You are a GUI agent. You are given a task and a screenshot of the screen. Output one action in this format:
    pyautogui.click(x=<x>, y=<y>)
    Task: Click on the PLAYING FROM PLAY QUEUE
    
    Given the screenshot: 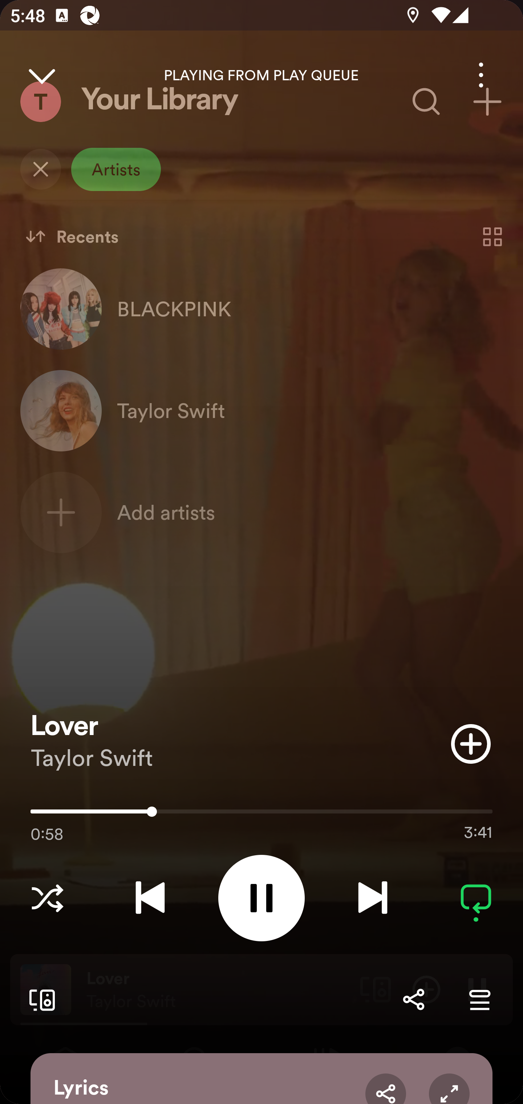 What is the action you would take?
    pyautogui.click(x=261, y=76)
    